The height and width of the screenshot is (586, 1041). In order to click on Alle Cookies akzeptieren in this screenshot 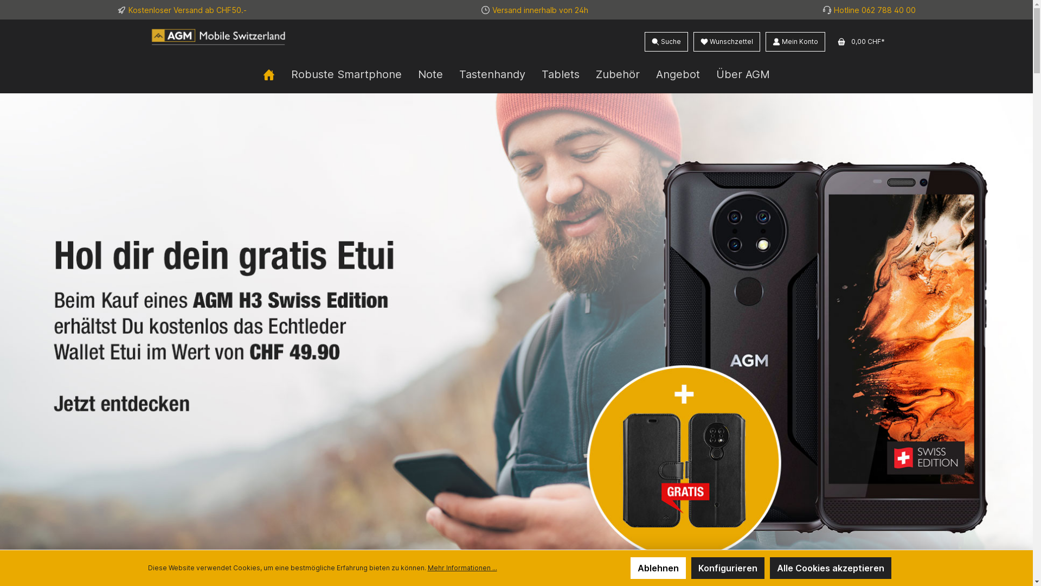, I will do `click(831, 568)`.